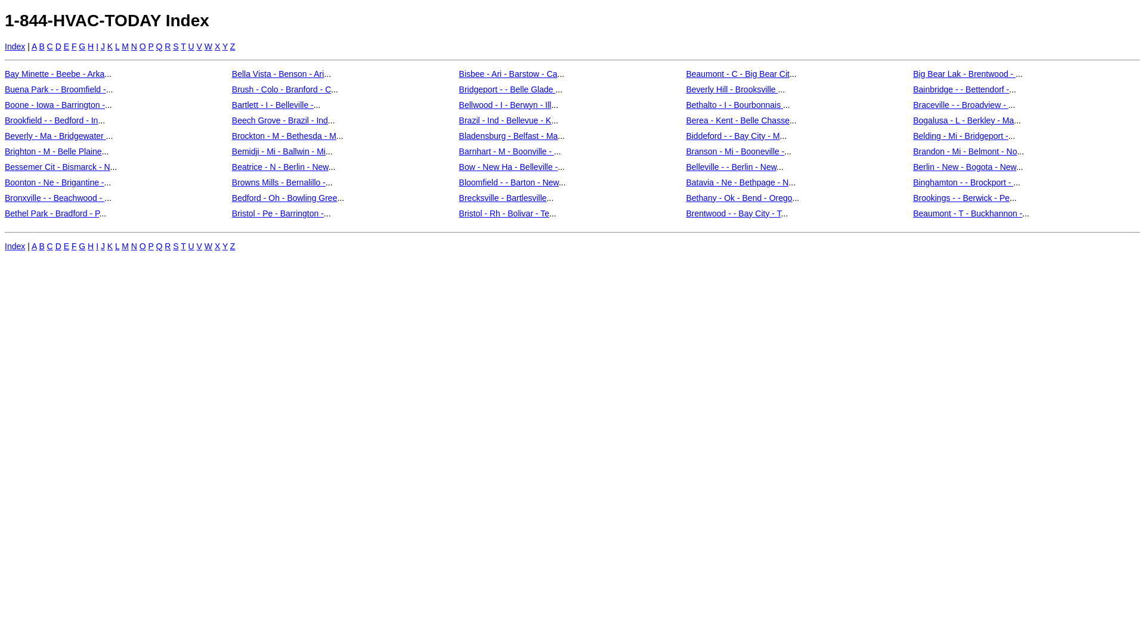  I want to click on I, so click(97, 246).